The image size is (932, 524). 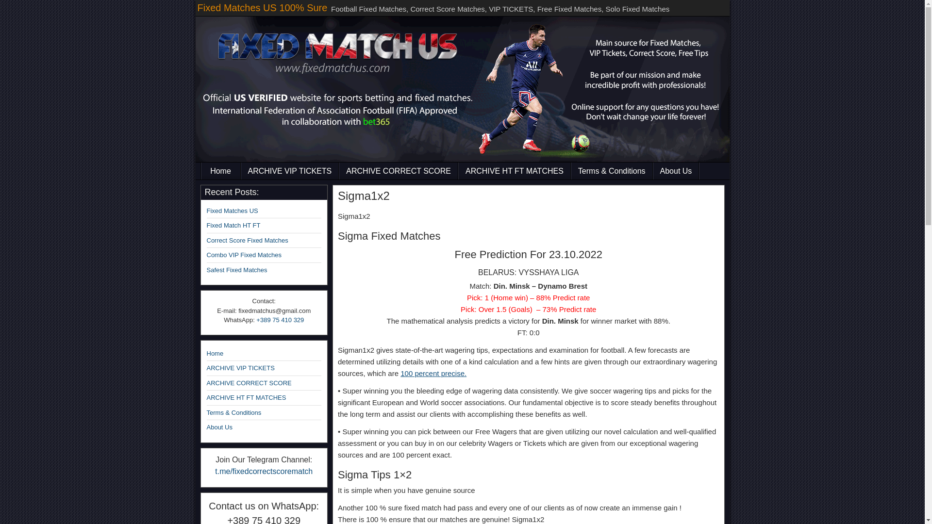 What do you see at coordinates (248, 241) in the screenshot?
I see `Correct Score Fixed Matches` at bounding box center [248, 241].